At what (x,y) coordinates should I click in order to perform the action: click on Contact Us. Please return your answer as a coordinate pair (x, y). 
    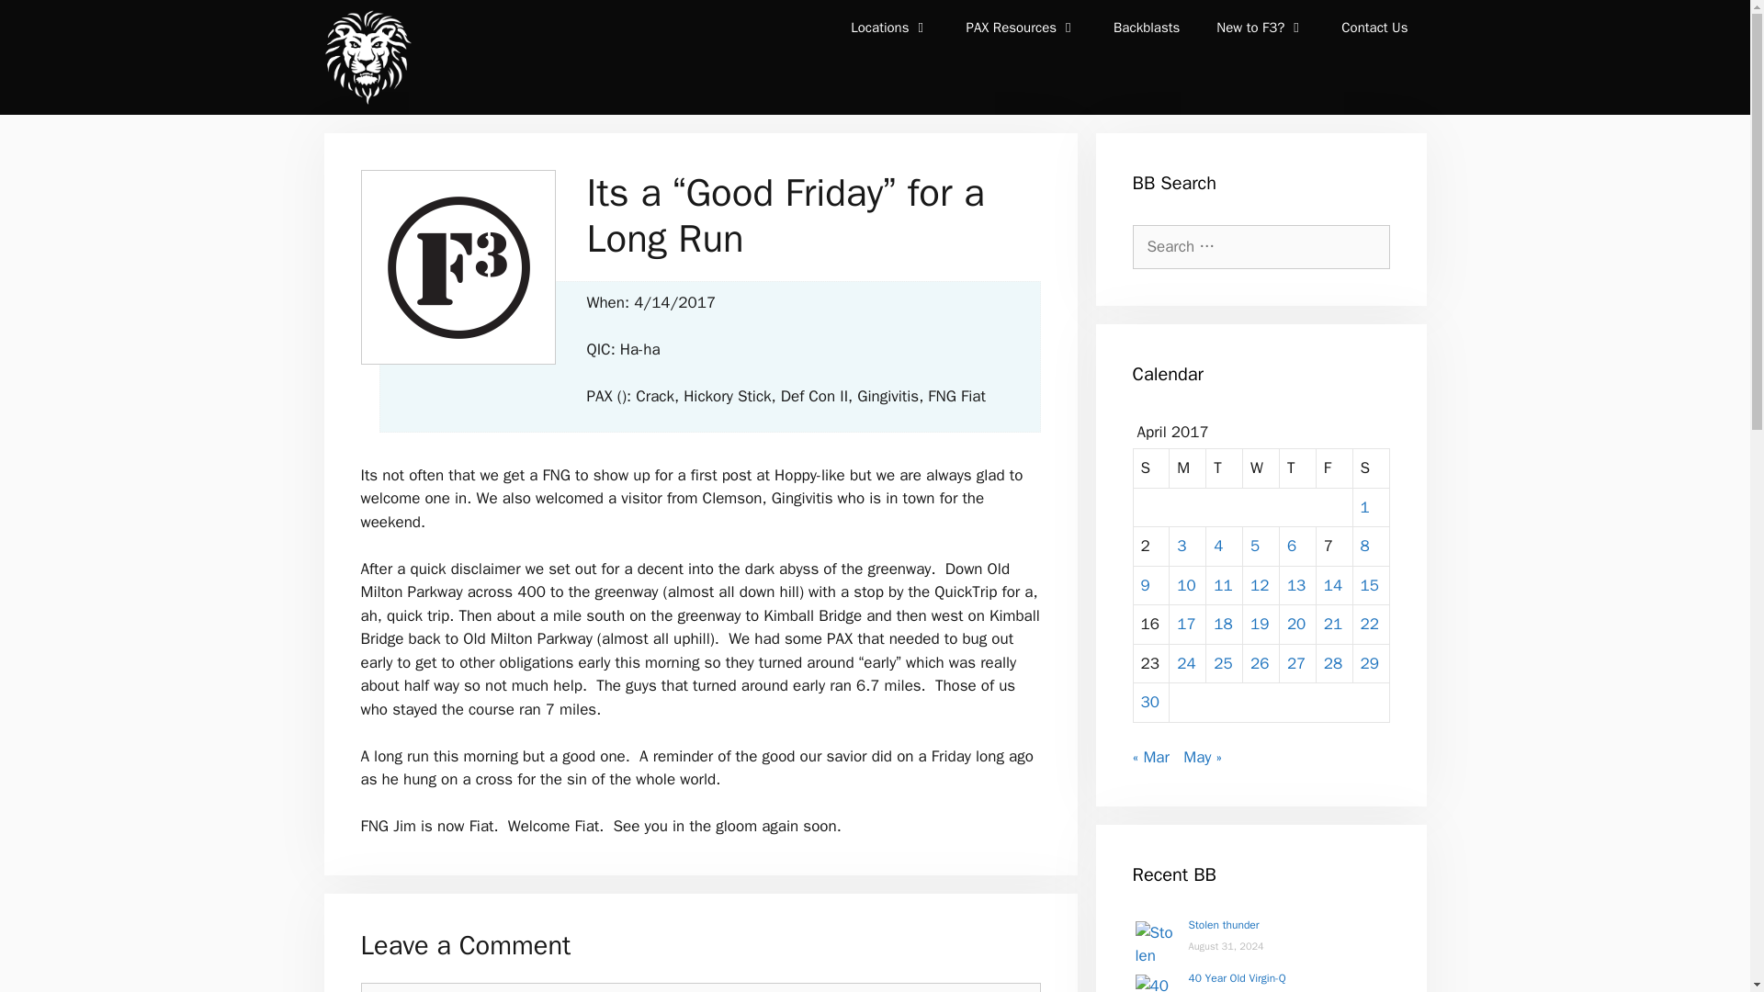
    Looking at the image, I should click on (1374, 28).